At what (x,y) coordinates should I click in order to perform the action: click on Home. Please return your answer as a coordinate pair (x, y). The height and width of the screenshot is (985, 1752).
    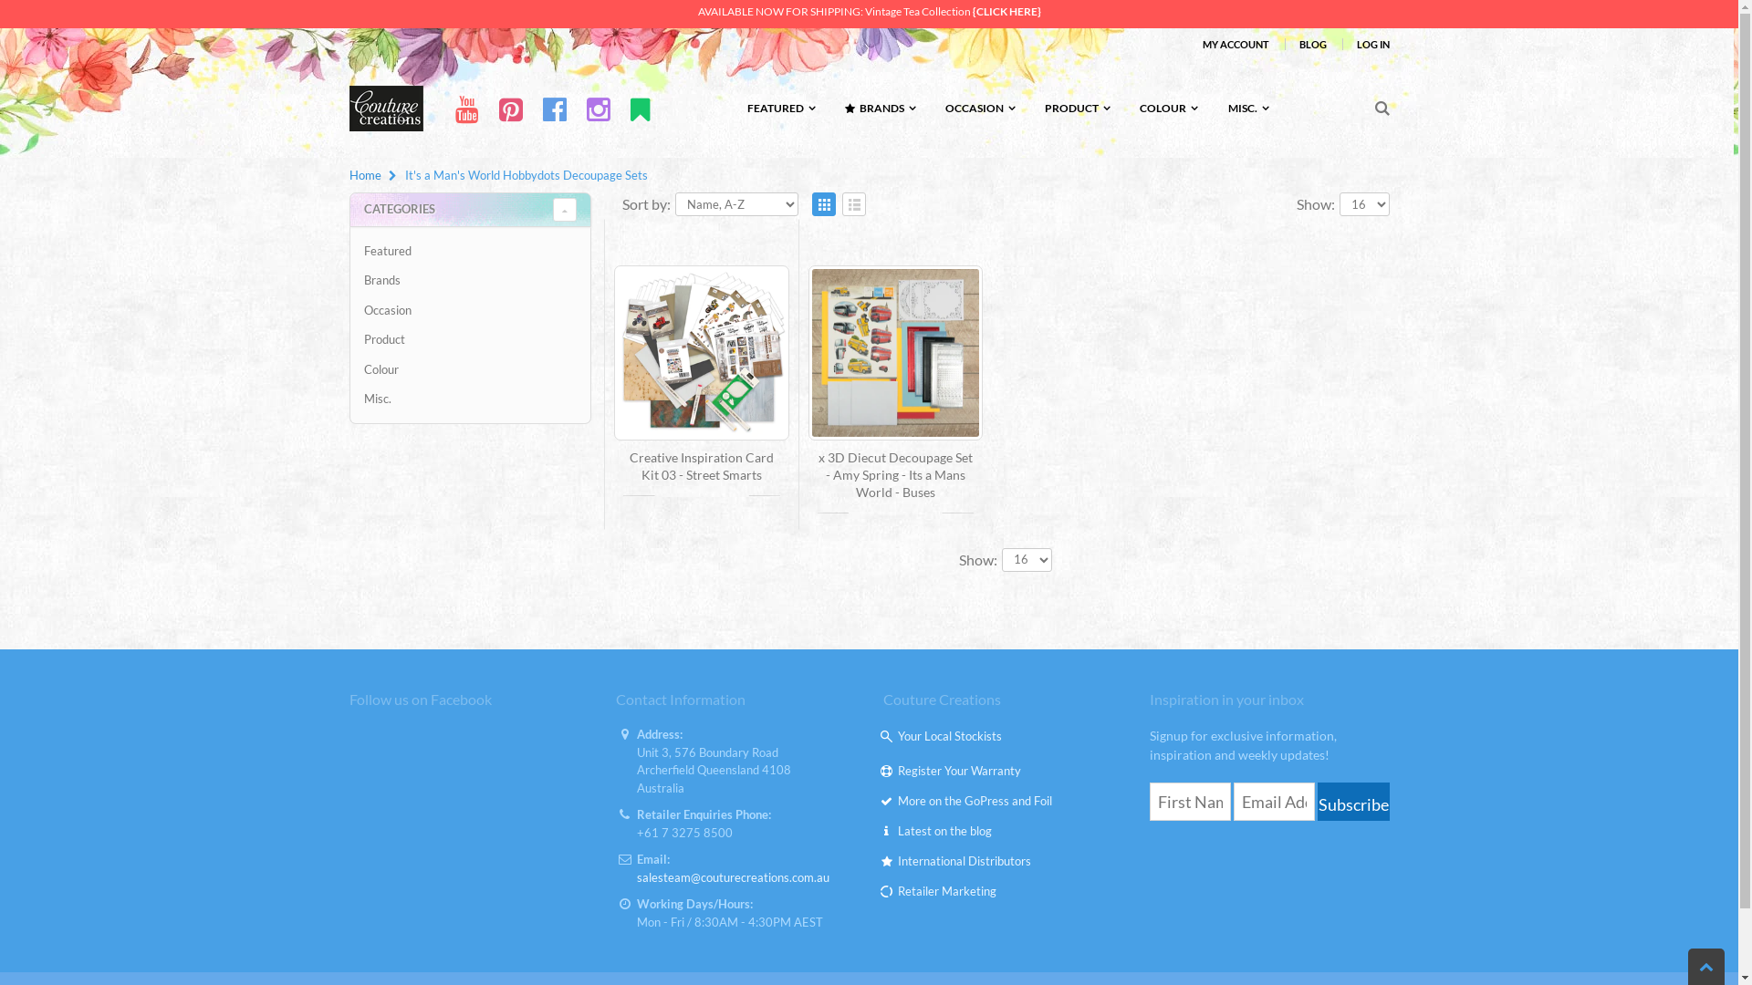
    Looking at the image, I should click on (365, 175).